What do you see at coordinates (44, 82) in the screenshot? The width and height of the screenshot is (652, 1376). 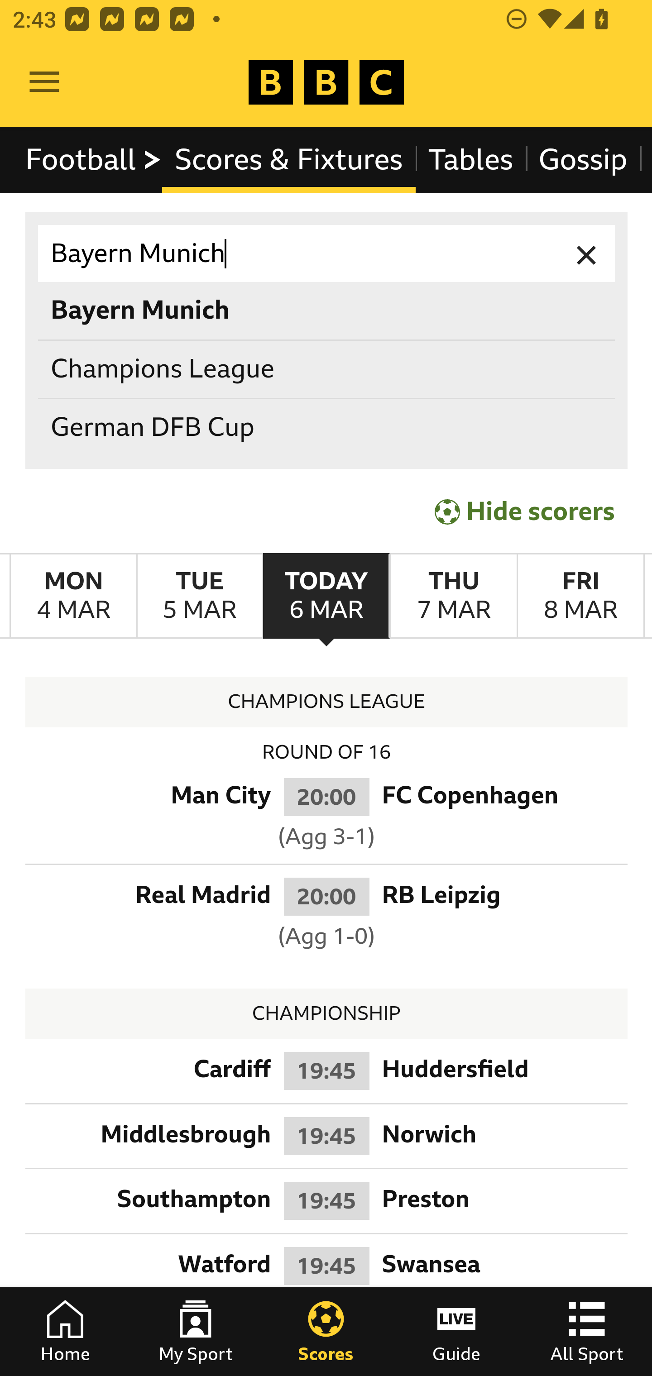 I see `Open Menu` at bounding box center [44, 82].